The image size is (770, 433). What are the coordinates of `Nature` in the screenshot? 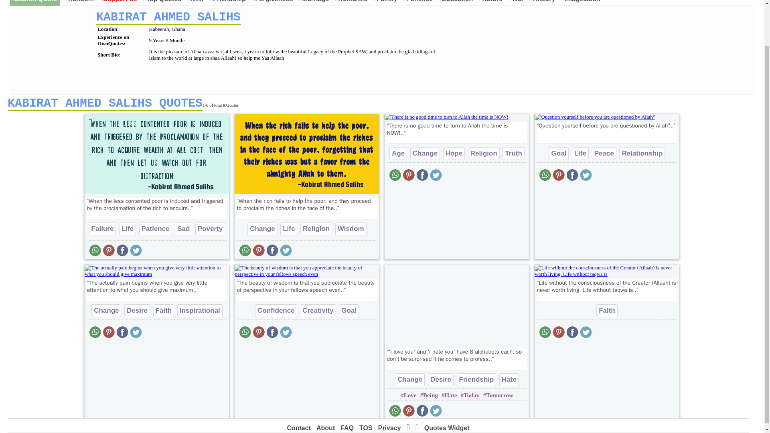 It's located at (492, 2).